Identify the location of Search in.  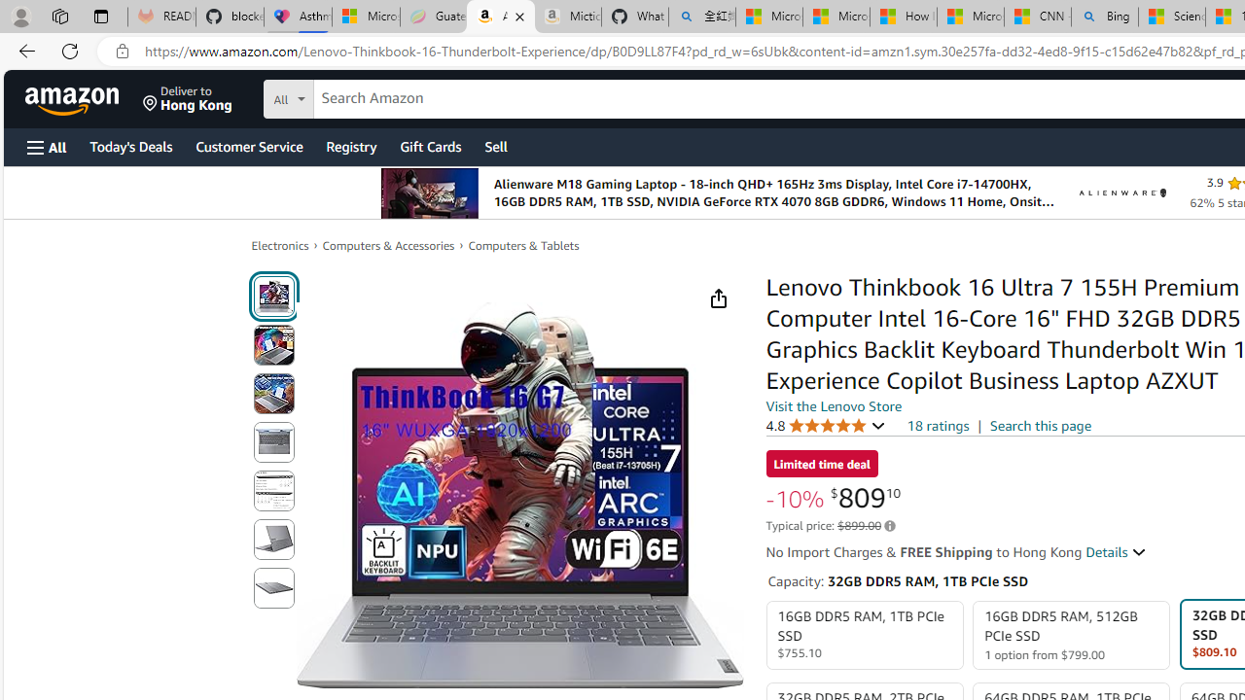
(361, 96).